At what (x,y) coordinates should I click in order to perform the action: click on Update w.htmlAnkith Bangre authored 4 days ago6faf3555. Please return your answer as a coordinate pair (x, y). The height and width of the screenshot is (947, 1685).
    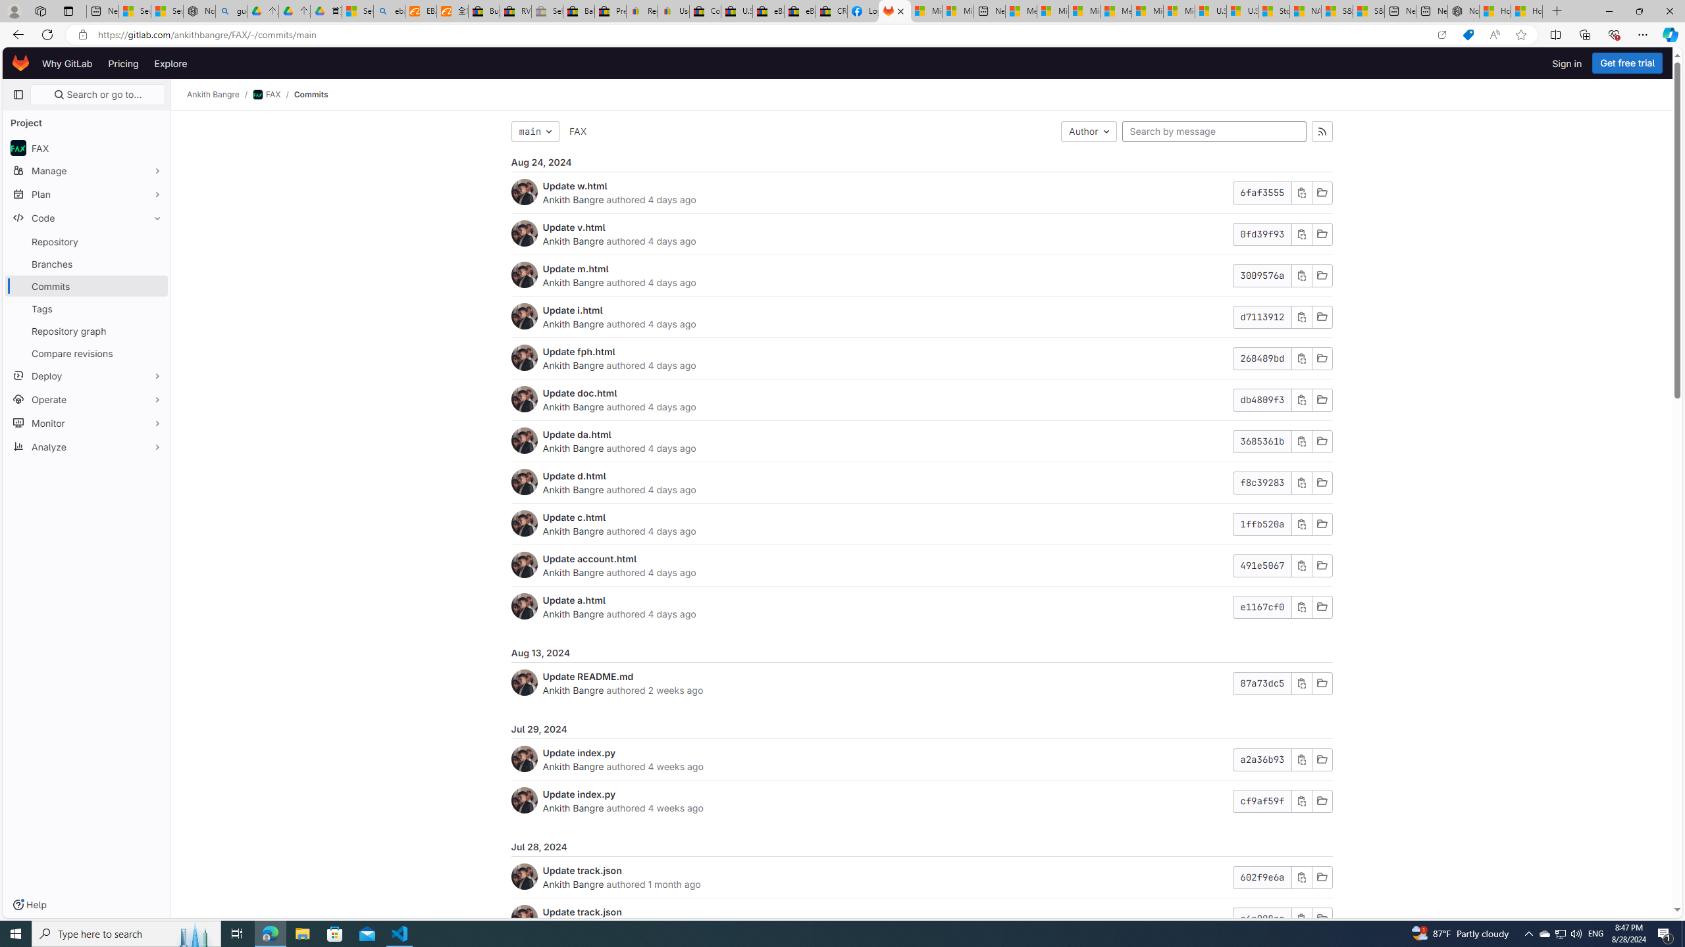
    Looking at the image, I should click on (921, 193).